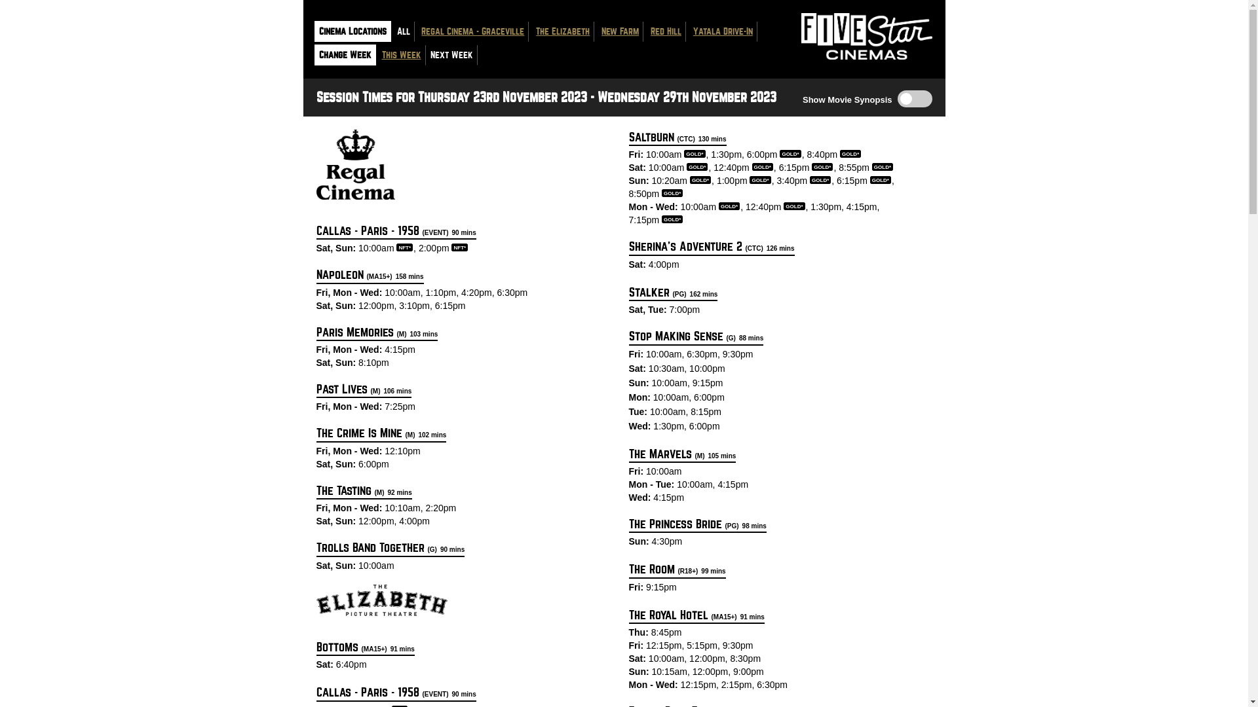  What do you see at coordinates (723, 31) in the screenshot?
I see `Yatala Drive-In` at bounding box center [723, 31].